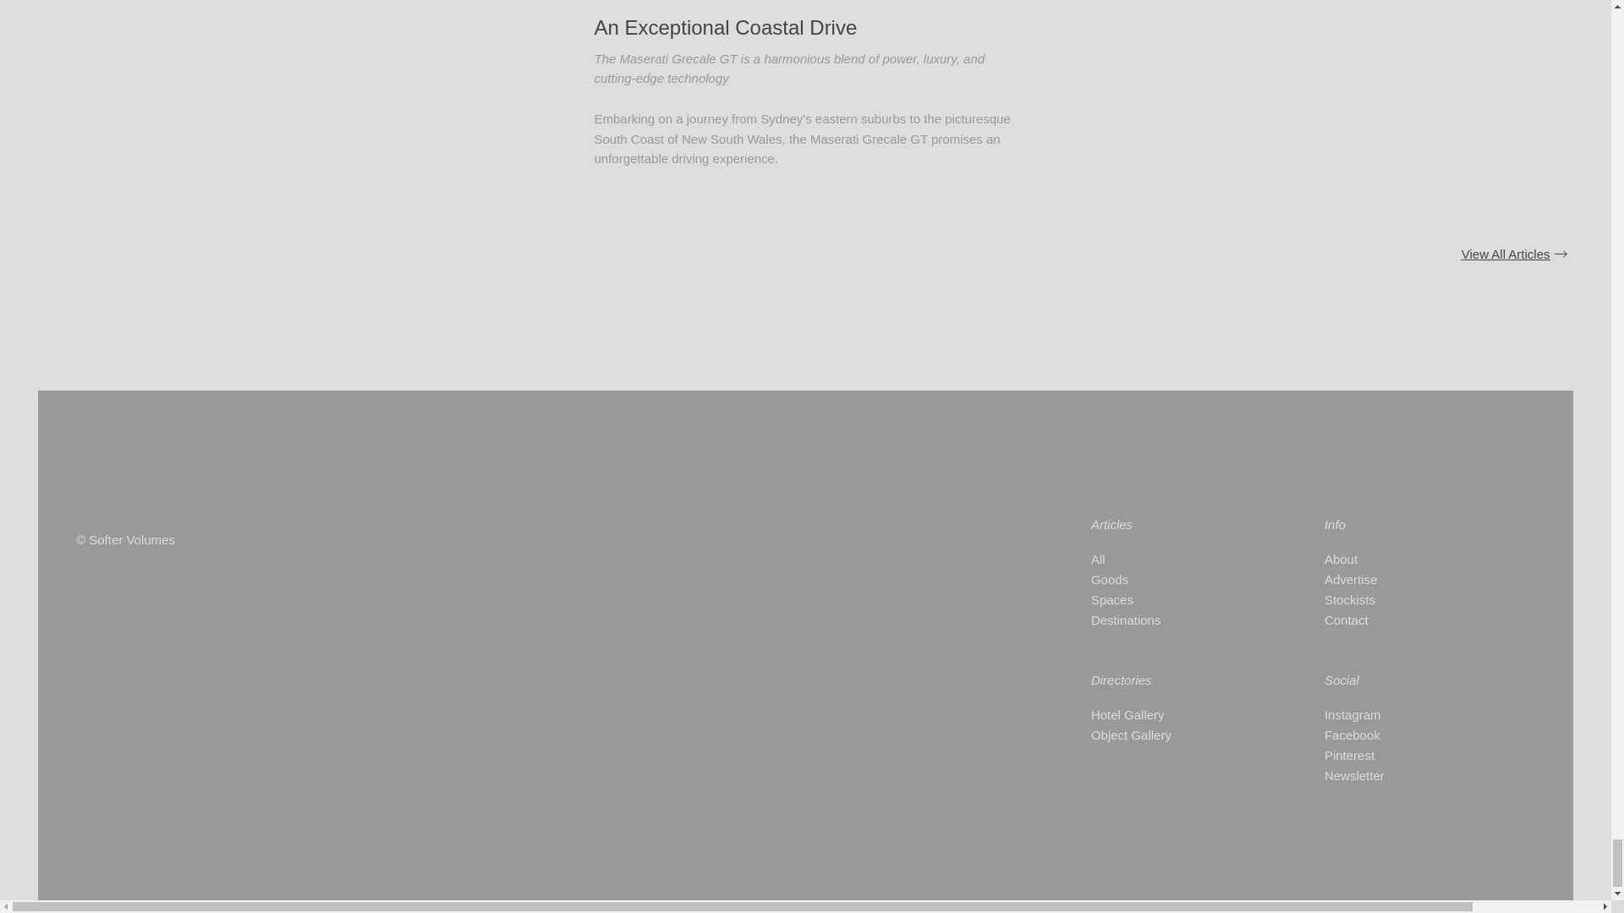 This screenshot has width=1624, height=913. I want to click on Spaces, so click(1177, 600).